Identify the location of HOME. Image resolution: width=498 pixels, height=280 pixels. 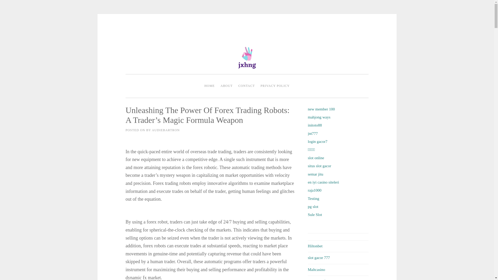
(210, 86).